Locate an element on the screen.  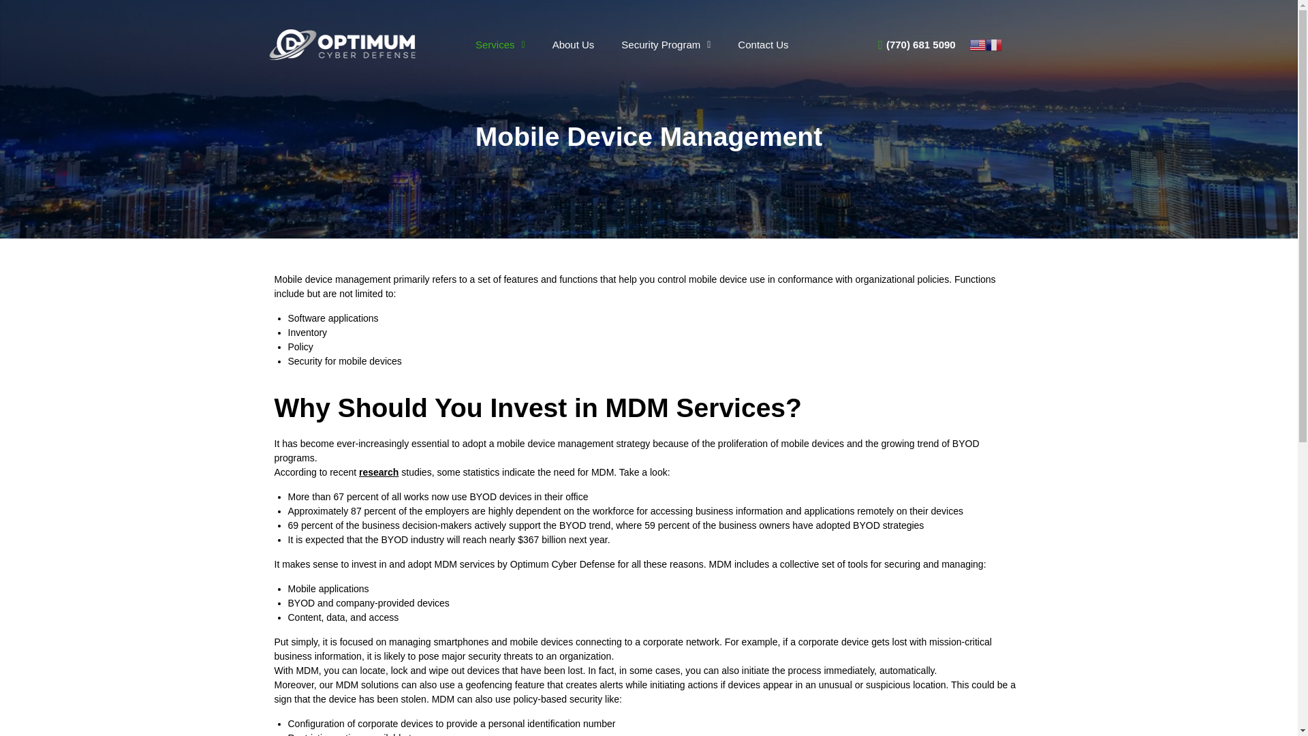
Security Program is located at coordinates (666, 44).